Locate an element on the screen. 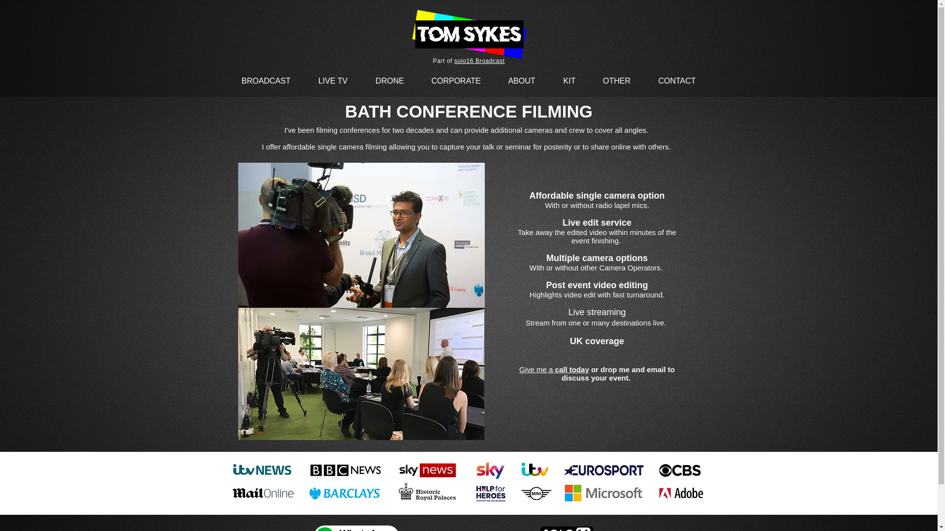  Event filming Bath is located at coordinates (361, 372).